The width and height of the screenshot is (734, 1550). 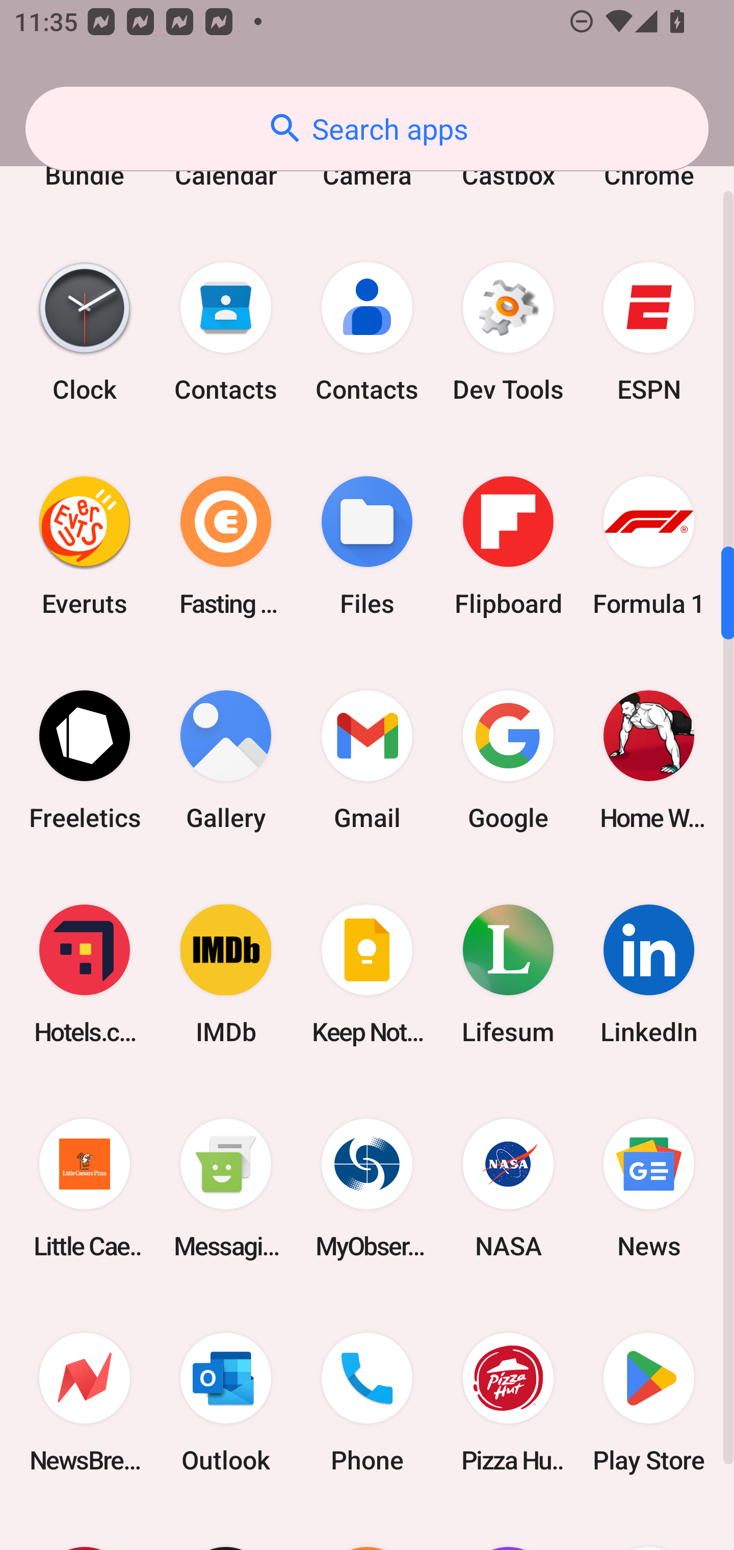 I want to click on Dev Tools, so click(x=508, y=331).